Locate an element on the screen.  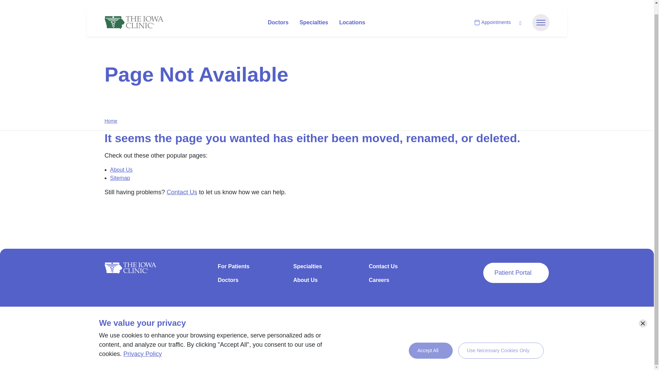
Menu is located at coordinates (540, 13).